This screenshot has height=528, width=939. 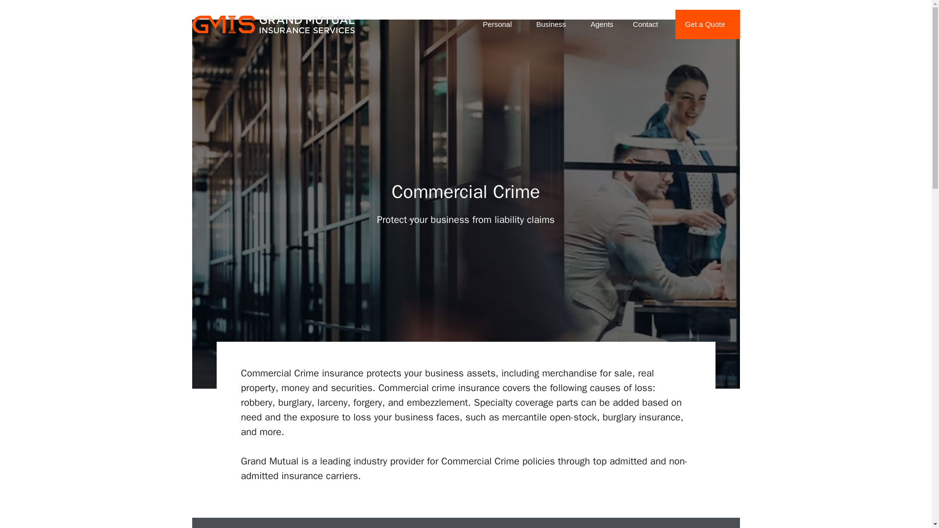 What do you see at coordinates (646, 24) in the screenshot?
I see `Contact` at bounding box center [646, 24].